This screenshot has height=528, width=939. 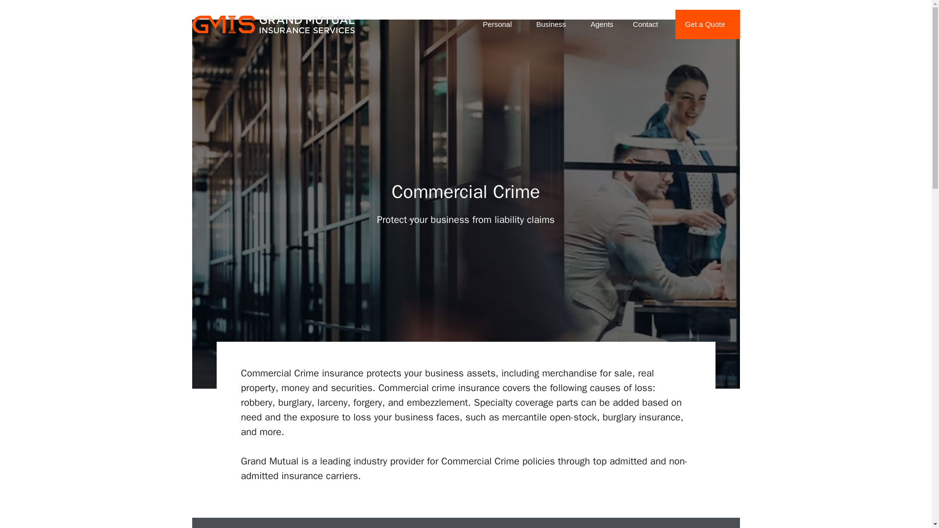 What do you see at coordinates (646, 24) in the screenshot?
I see `Contact` at bounding box center [646, 24].